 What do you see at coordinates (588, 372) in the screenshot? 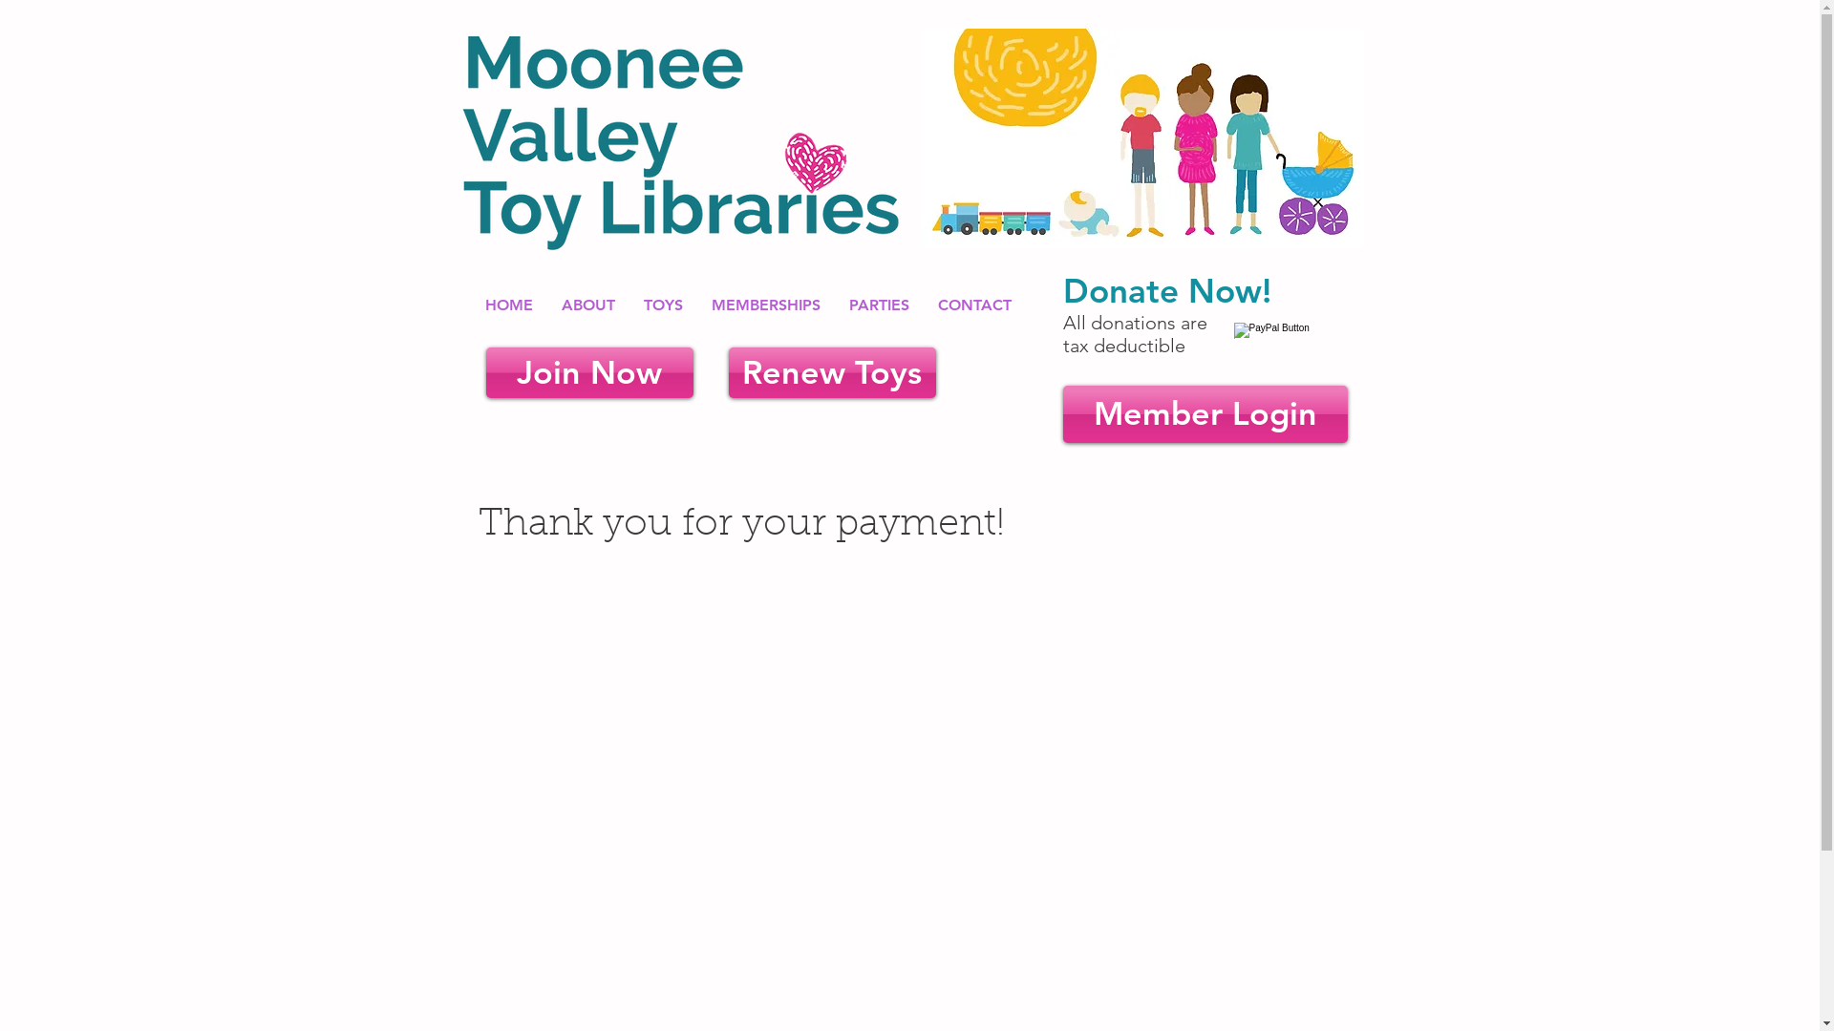
I see `Join Now` at bounding box center [588, 372].